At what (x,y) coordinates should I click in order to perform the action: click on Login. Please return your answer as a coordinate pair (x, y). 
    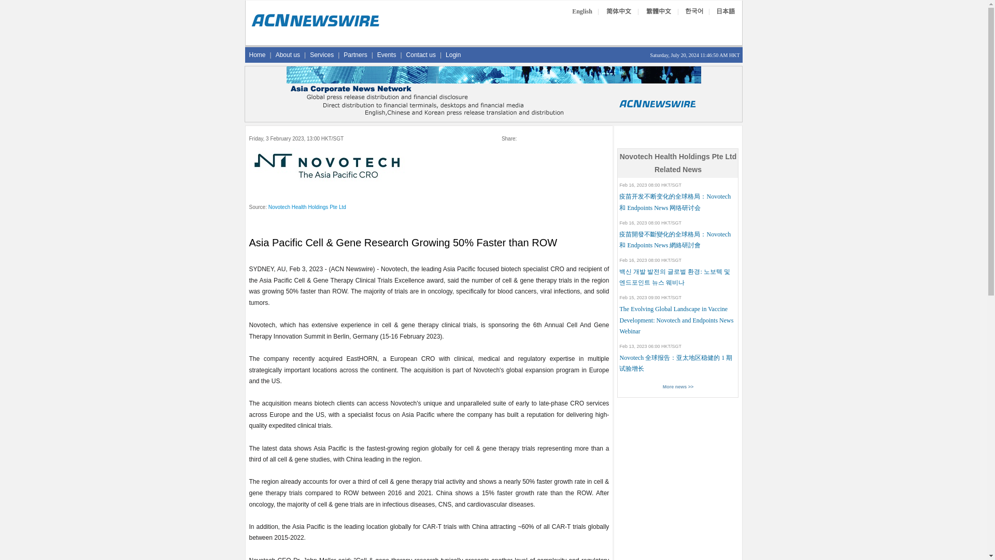
    Looking at the image, I should click on (453, 54).